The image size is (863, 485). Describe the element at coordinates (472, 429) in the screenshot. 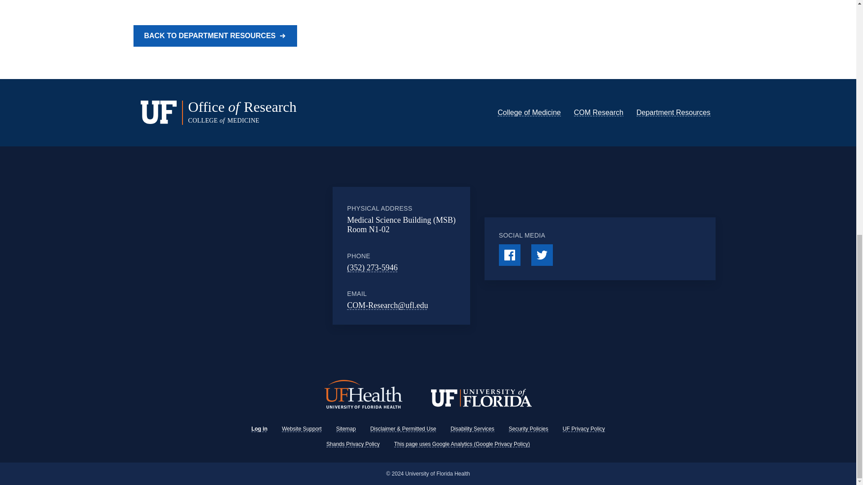

I see `Disability Services` at that location.